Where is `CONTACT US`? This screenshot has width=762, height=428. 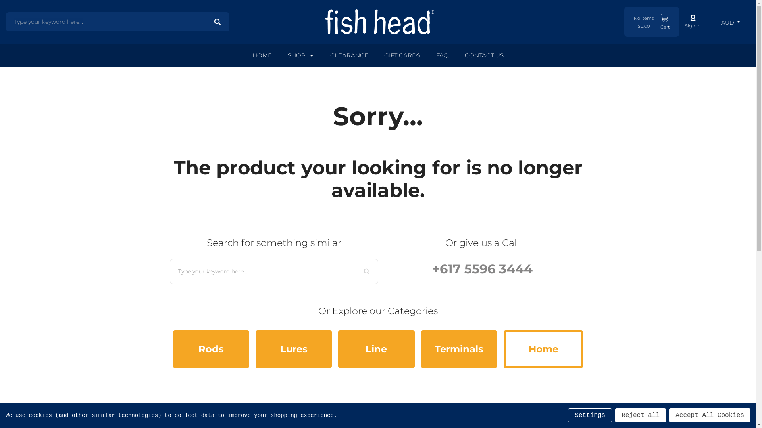
CONTACT US is located at coordinates (484, 55).